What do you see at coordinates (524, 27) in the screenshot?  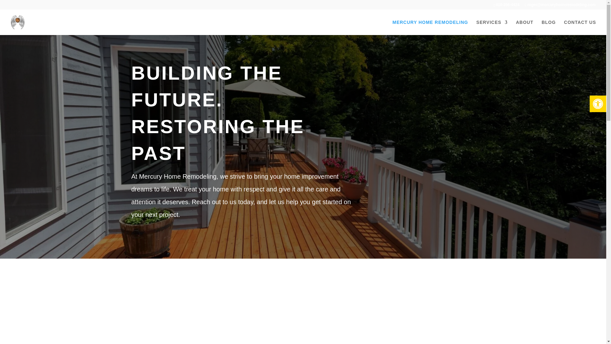 I see `ABOUT` at bounding box center [524, 27].